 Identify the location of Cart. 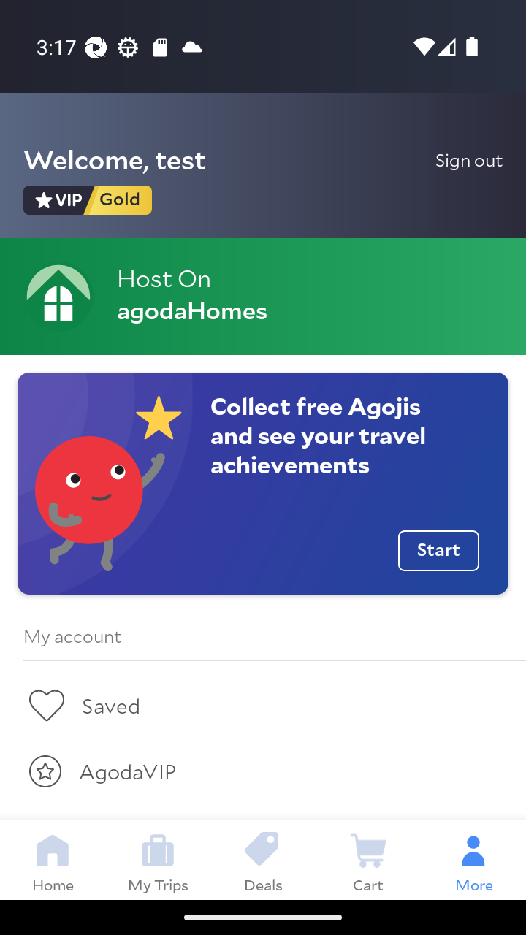
(368, 859).